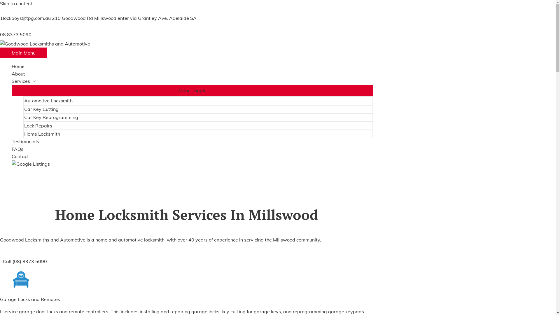  Describe the element at coordinates (192, 81) in the screenshot. I see `Services` at that location.